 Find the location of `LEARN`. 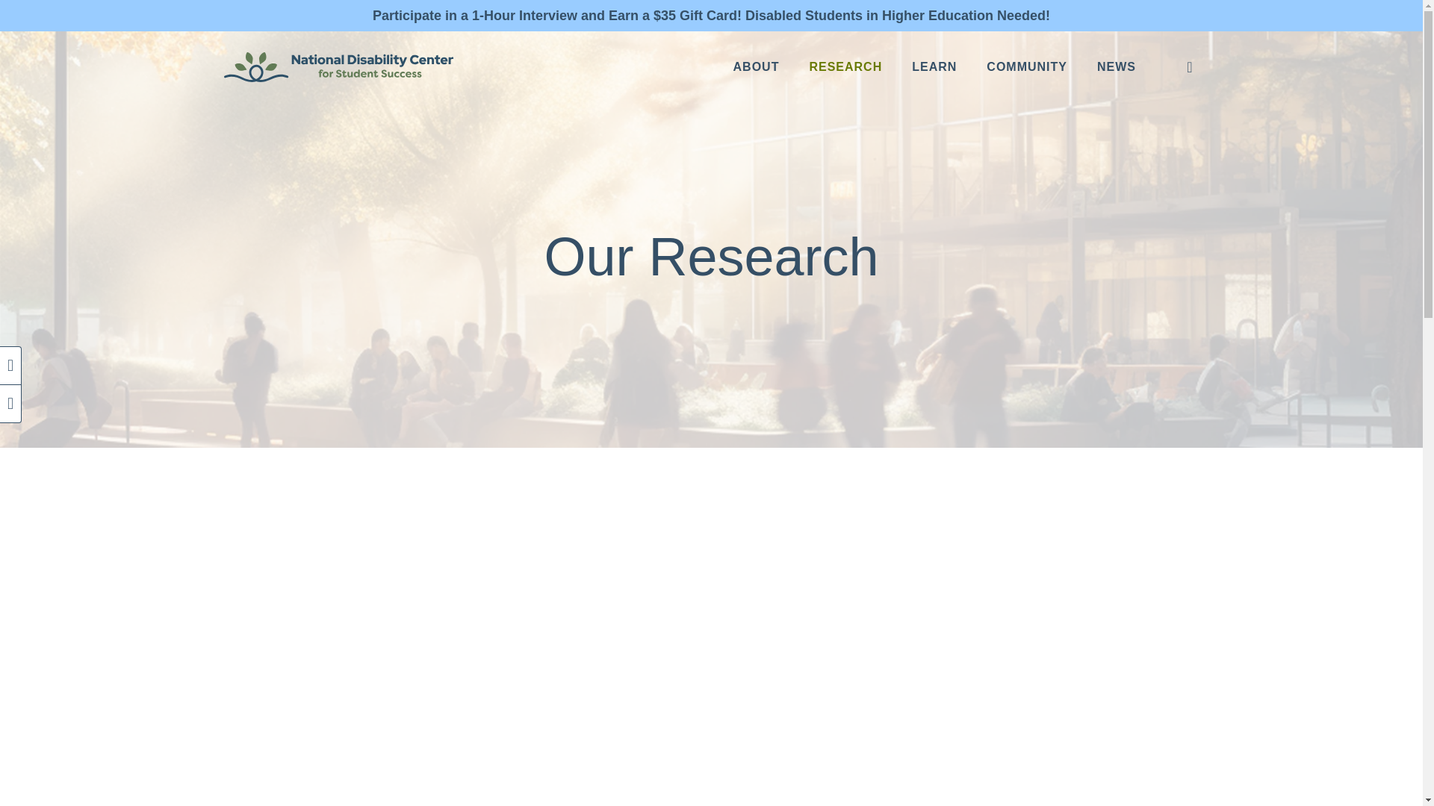

LEARN is located at coordinates (934, 67).